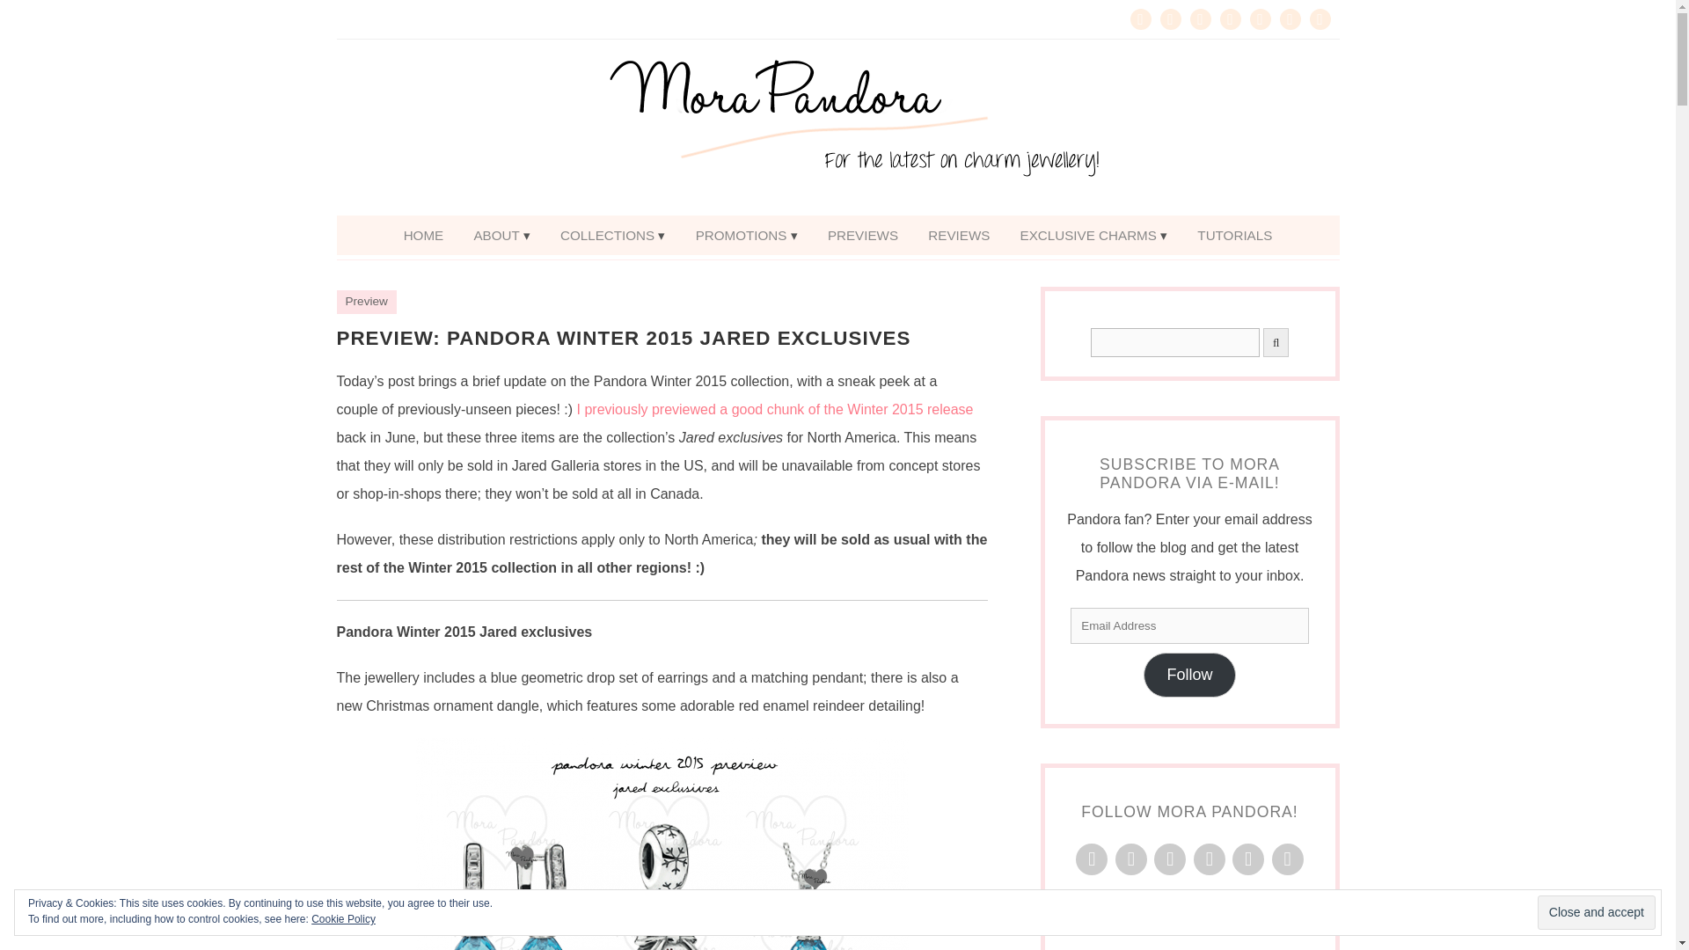  Describe the element at coordinates (1234, 236) in the screenshot. I see `TUTORIALS` at that location.